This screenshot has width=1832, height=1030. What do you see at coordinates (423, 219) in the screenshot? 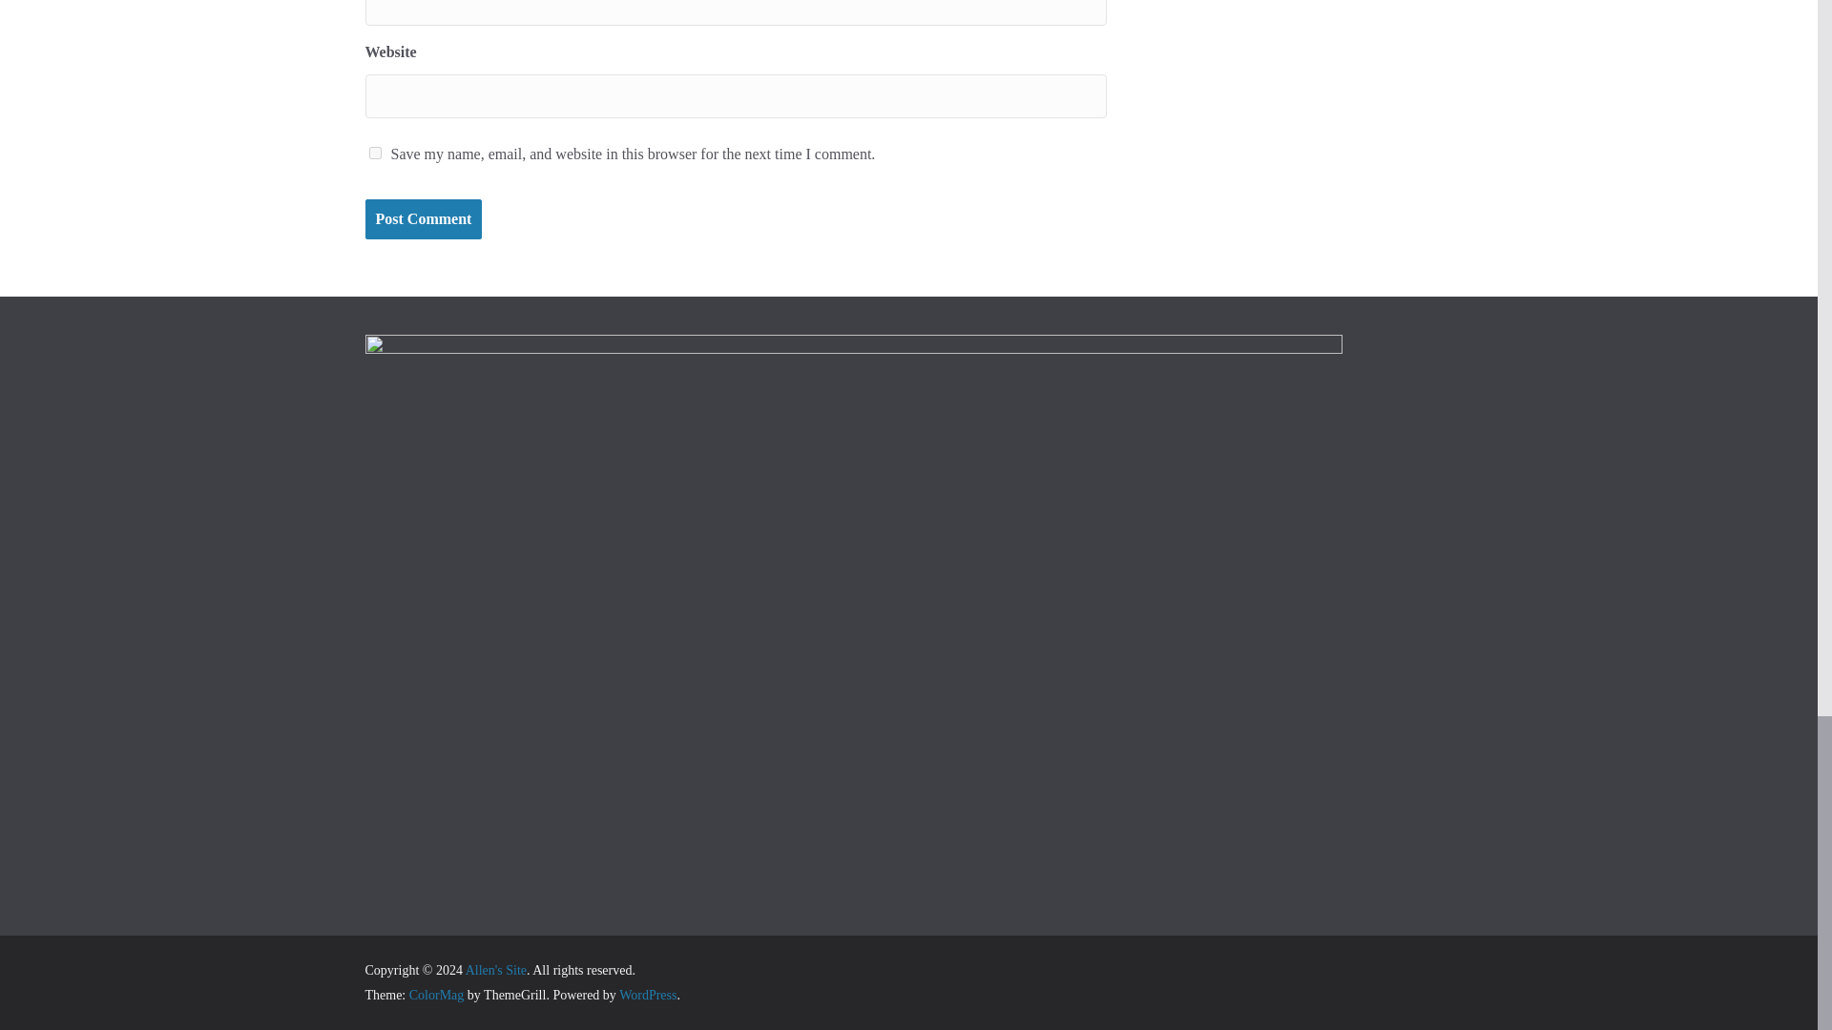
I see `Post Comment` at bounding box center [423, 219].